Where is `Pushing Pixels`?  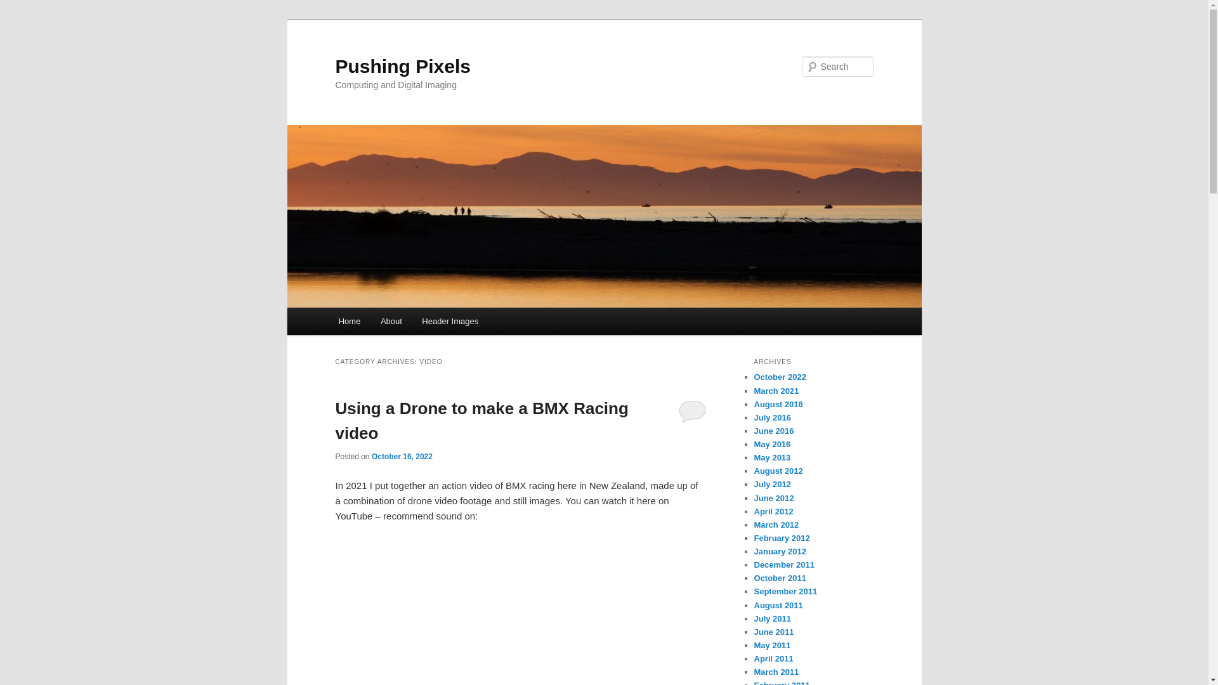 Pushing Pixels is located at coordinates (402, 66).